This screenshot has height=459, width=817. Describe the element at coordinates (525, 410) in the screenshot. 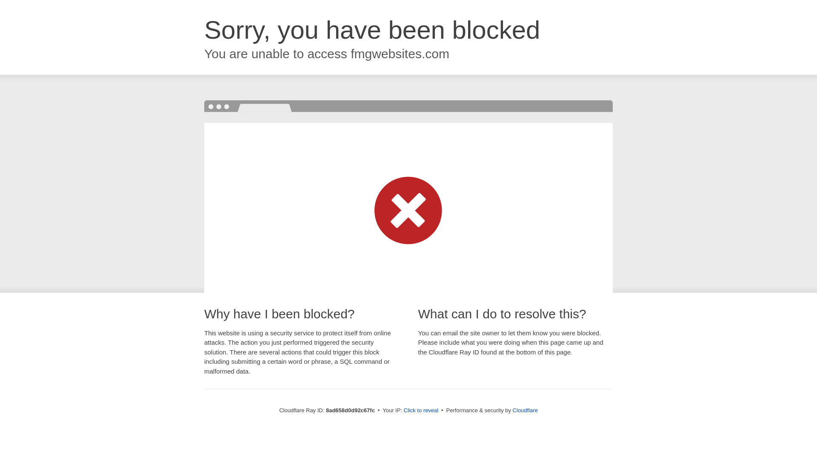

I see `Cloudflare` at that location.